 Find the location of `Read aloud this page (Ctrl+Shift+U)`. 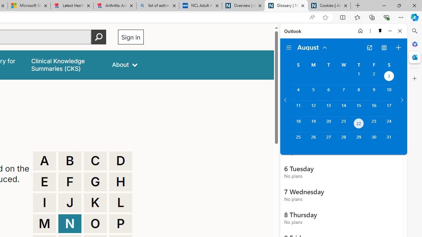

Read aloud this page (Ctrl+Shift+U) is located at coordinates (312, 17).